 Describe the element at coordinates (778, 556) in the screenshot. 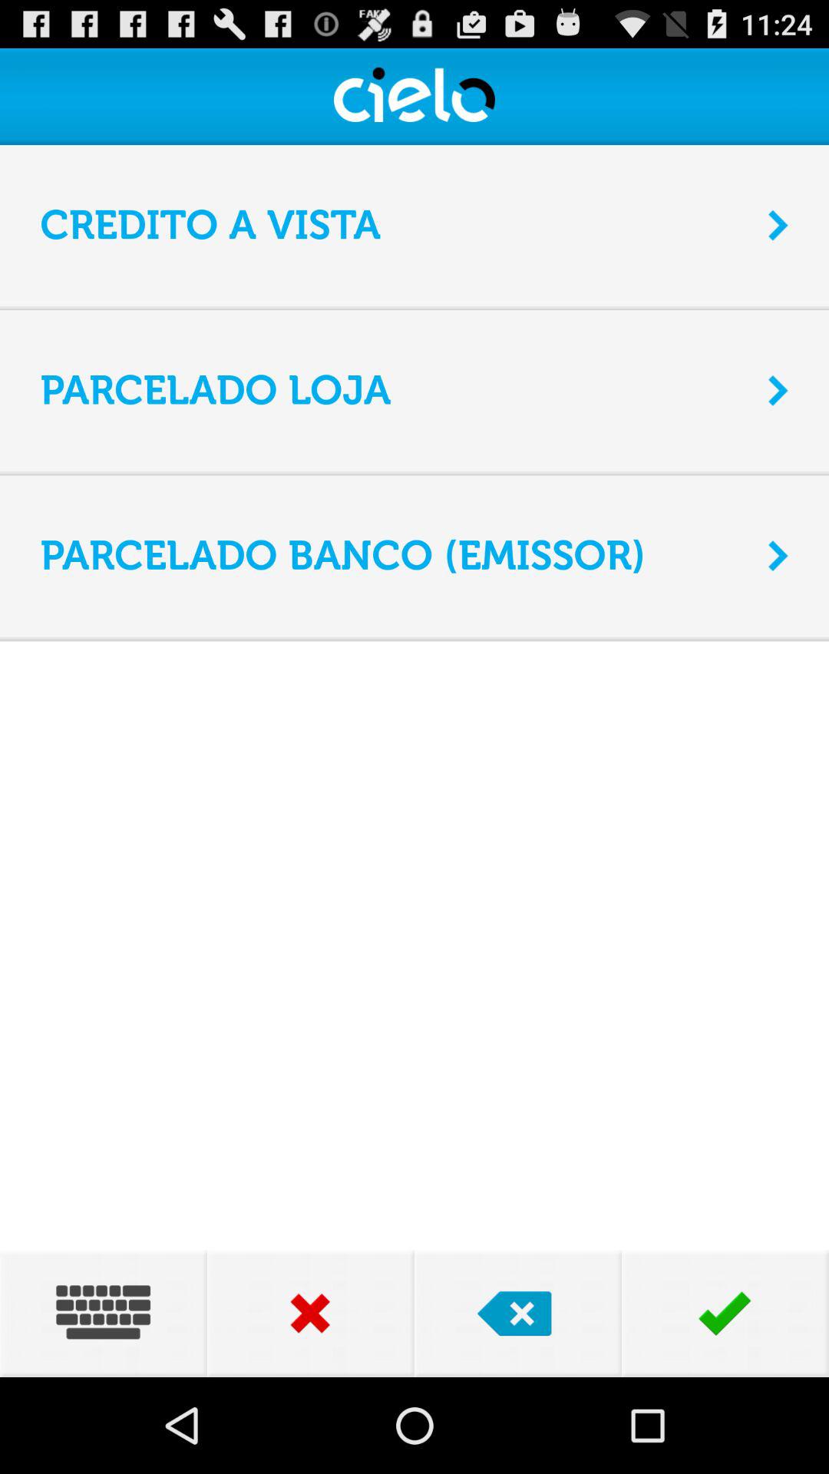

I see `turn on icon on the right` at that location.